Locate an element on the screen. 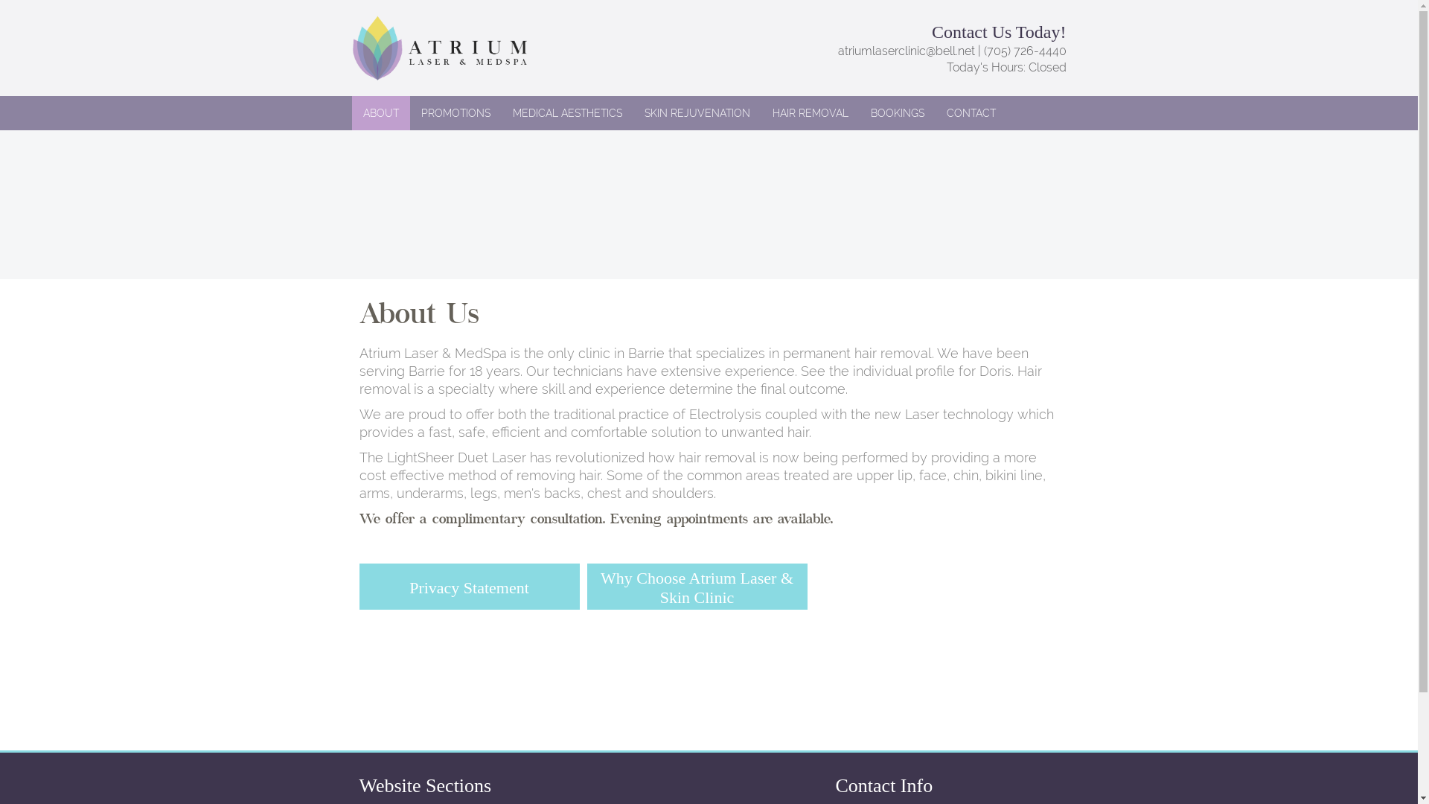 This screenshot has width=1429, height=804. ABOUT is located at coordinates (380, 113).